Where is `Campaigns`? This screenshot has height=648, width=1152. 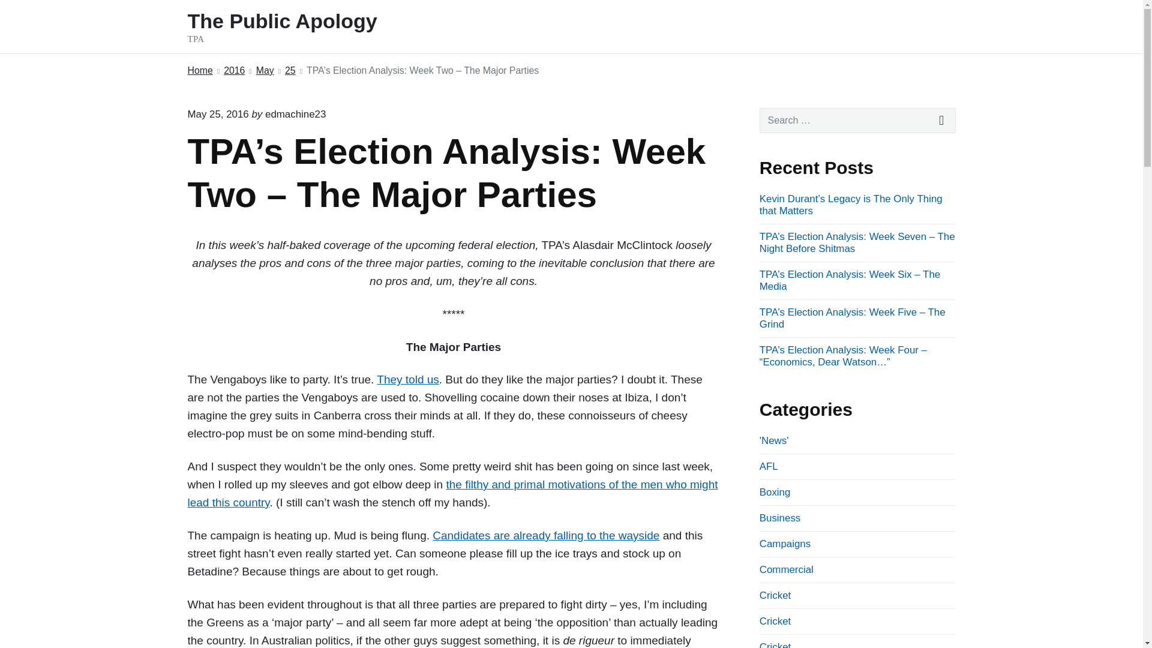 Campaigns is located at coordinates (785, 544).